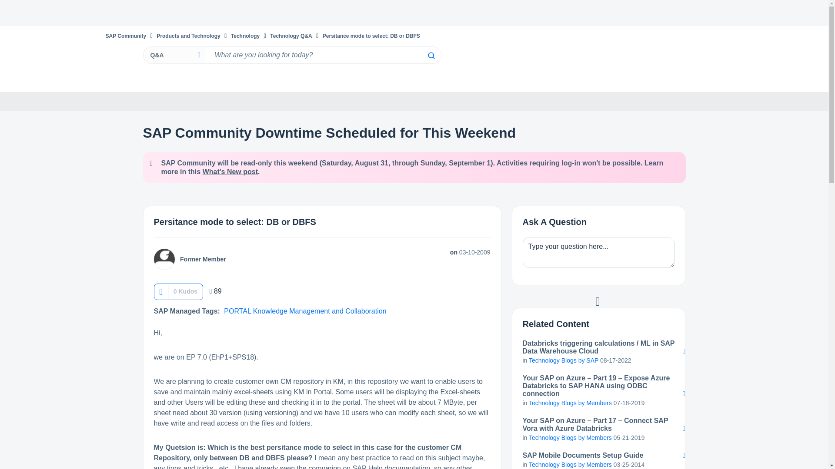 The height and width of the screenshot is (469, 835). Describe the element at coordinates (323, 55) in the screenshot. I see `Search` at that location.